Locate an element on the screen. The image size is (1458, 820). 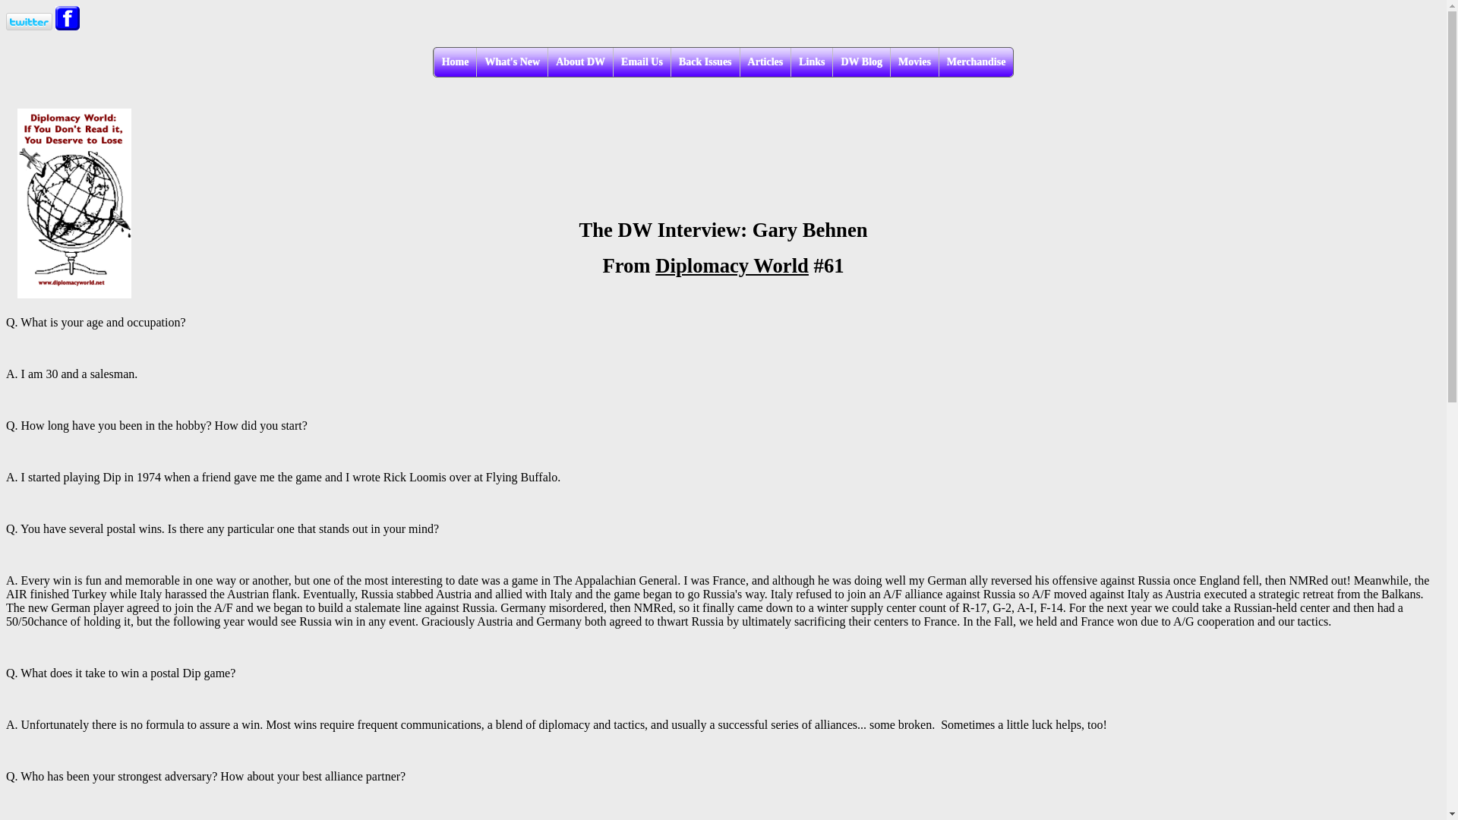
What's New is located at coordinates (512, 62).